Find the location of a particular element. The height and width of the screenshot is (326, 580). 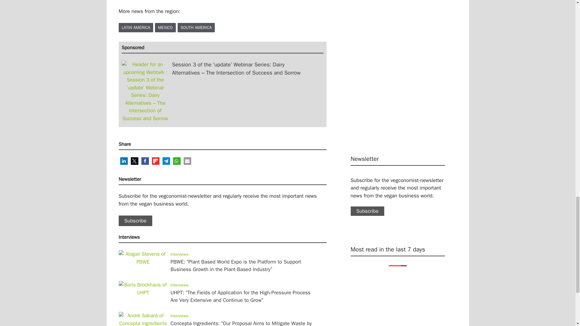

Share on Whatsapp is located at coordinates (176, 161).